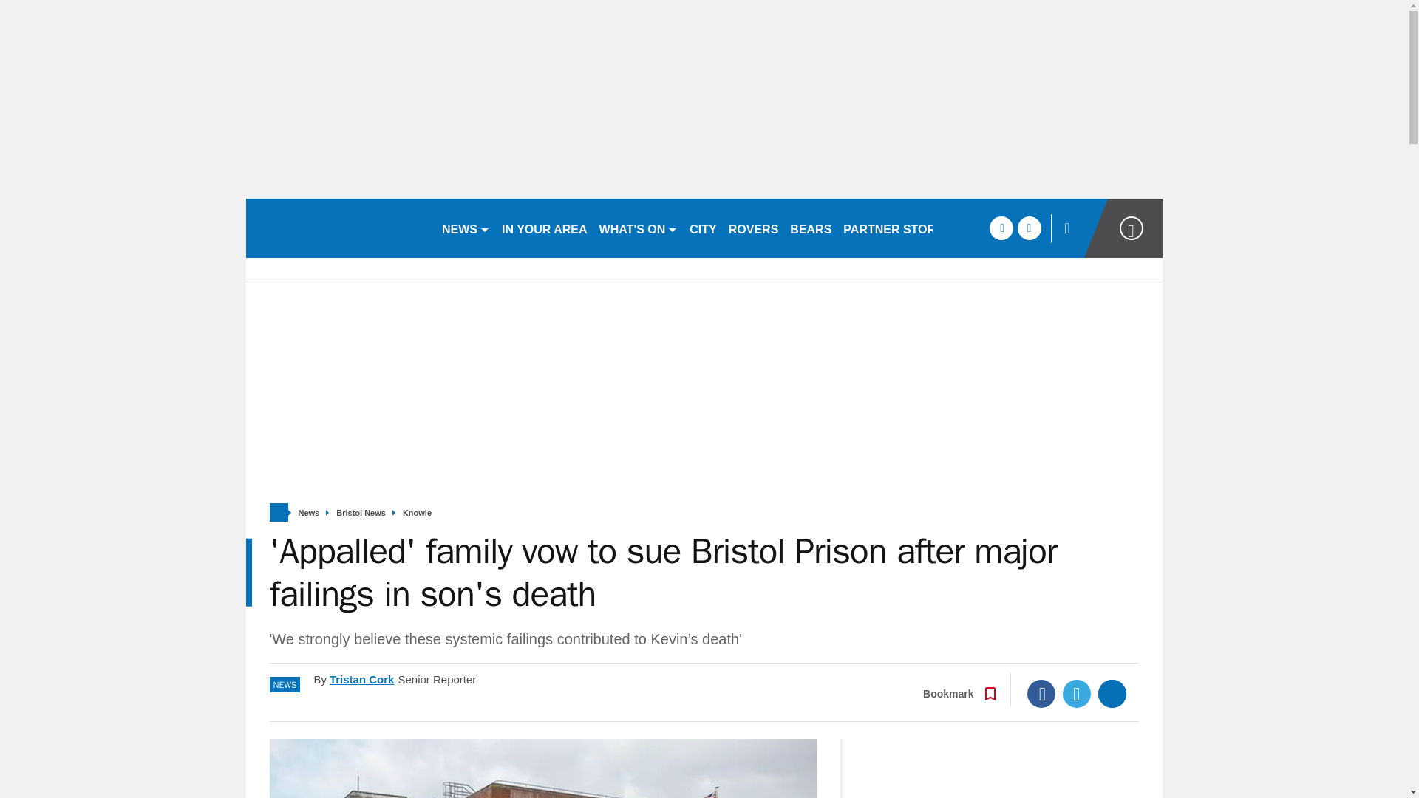 The width and height of the screenshot is (1419, 798). Describe the element at coordinates (337, 228) in the screenshot. I see `bristolpost` at that location.